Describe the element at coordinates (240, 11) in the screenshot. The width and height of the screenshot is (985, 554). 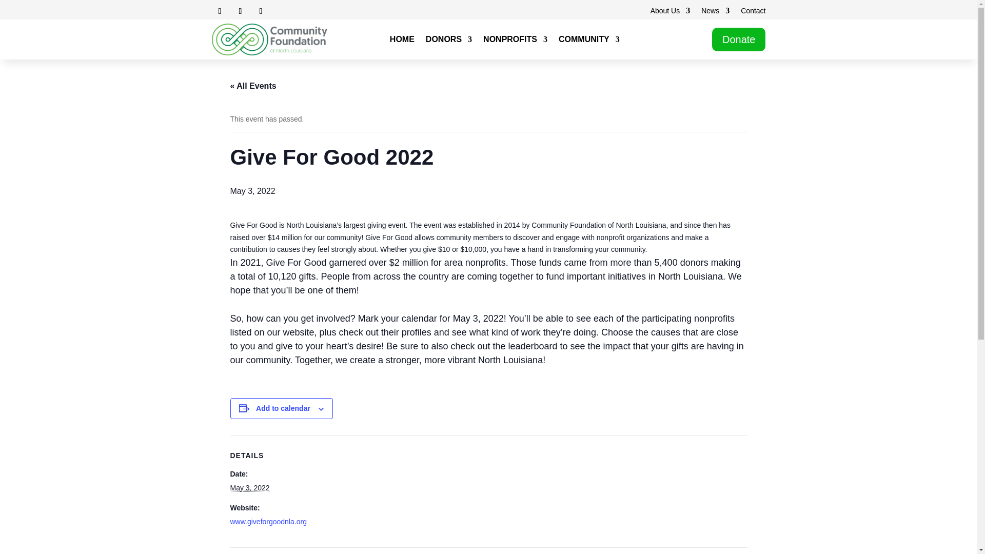
I see `Follow on Instagram` at that location.